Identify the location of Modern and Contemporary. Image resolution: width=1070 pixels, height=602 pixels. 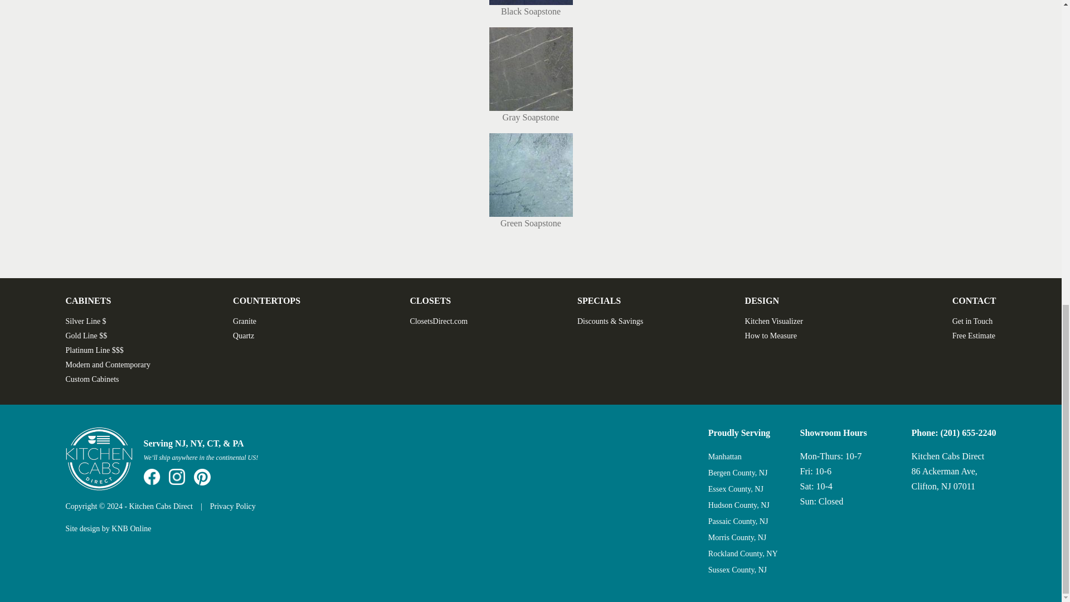
(108, 365).